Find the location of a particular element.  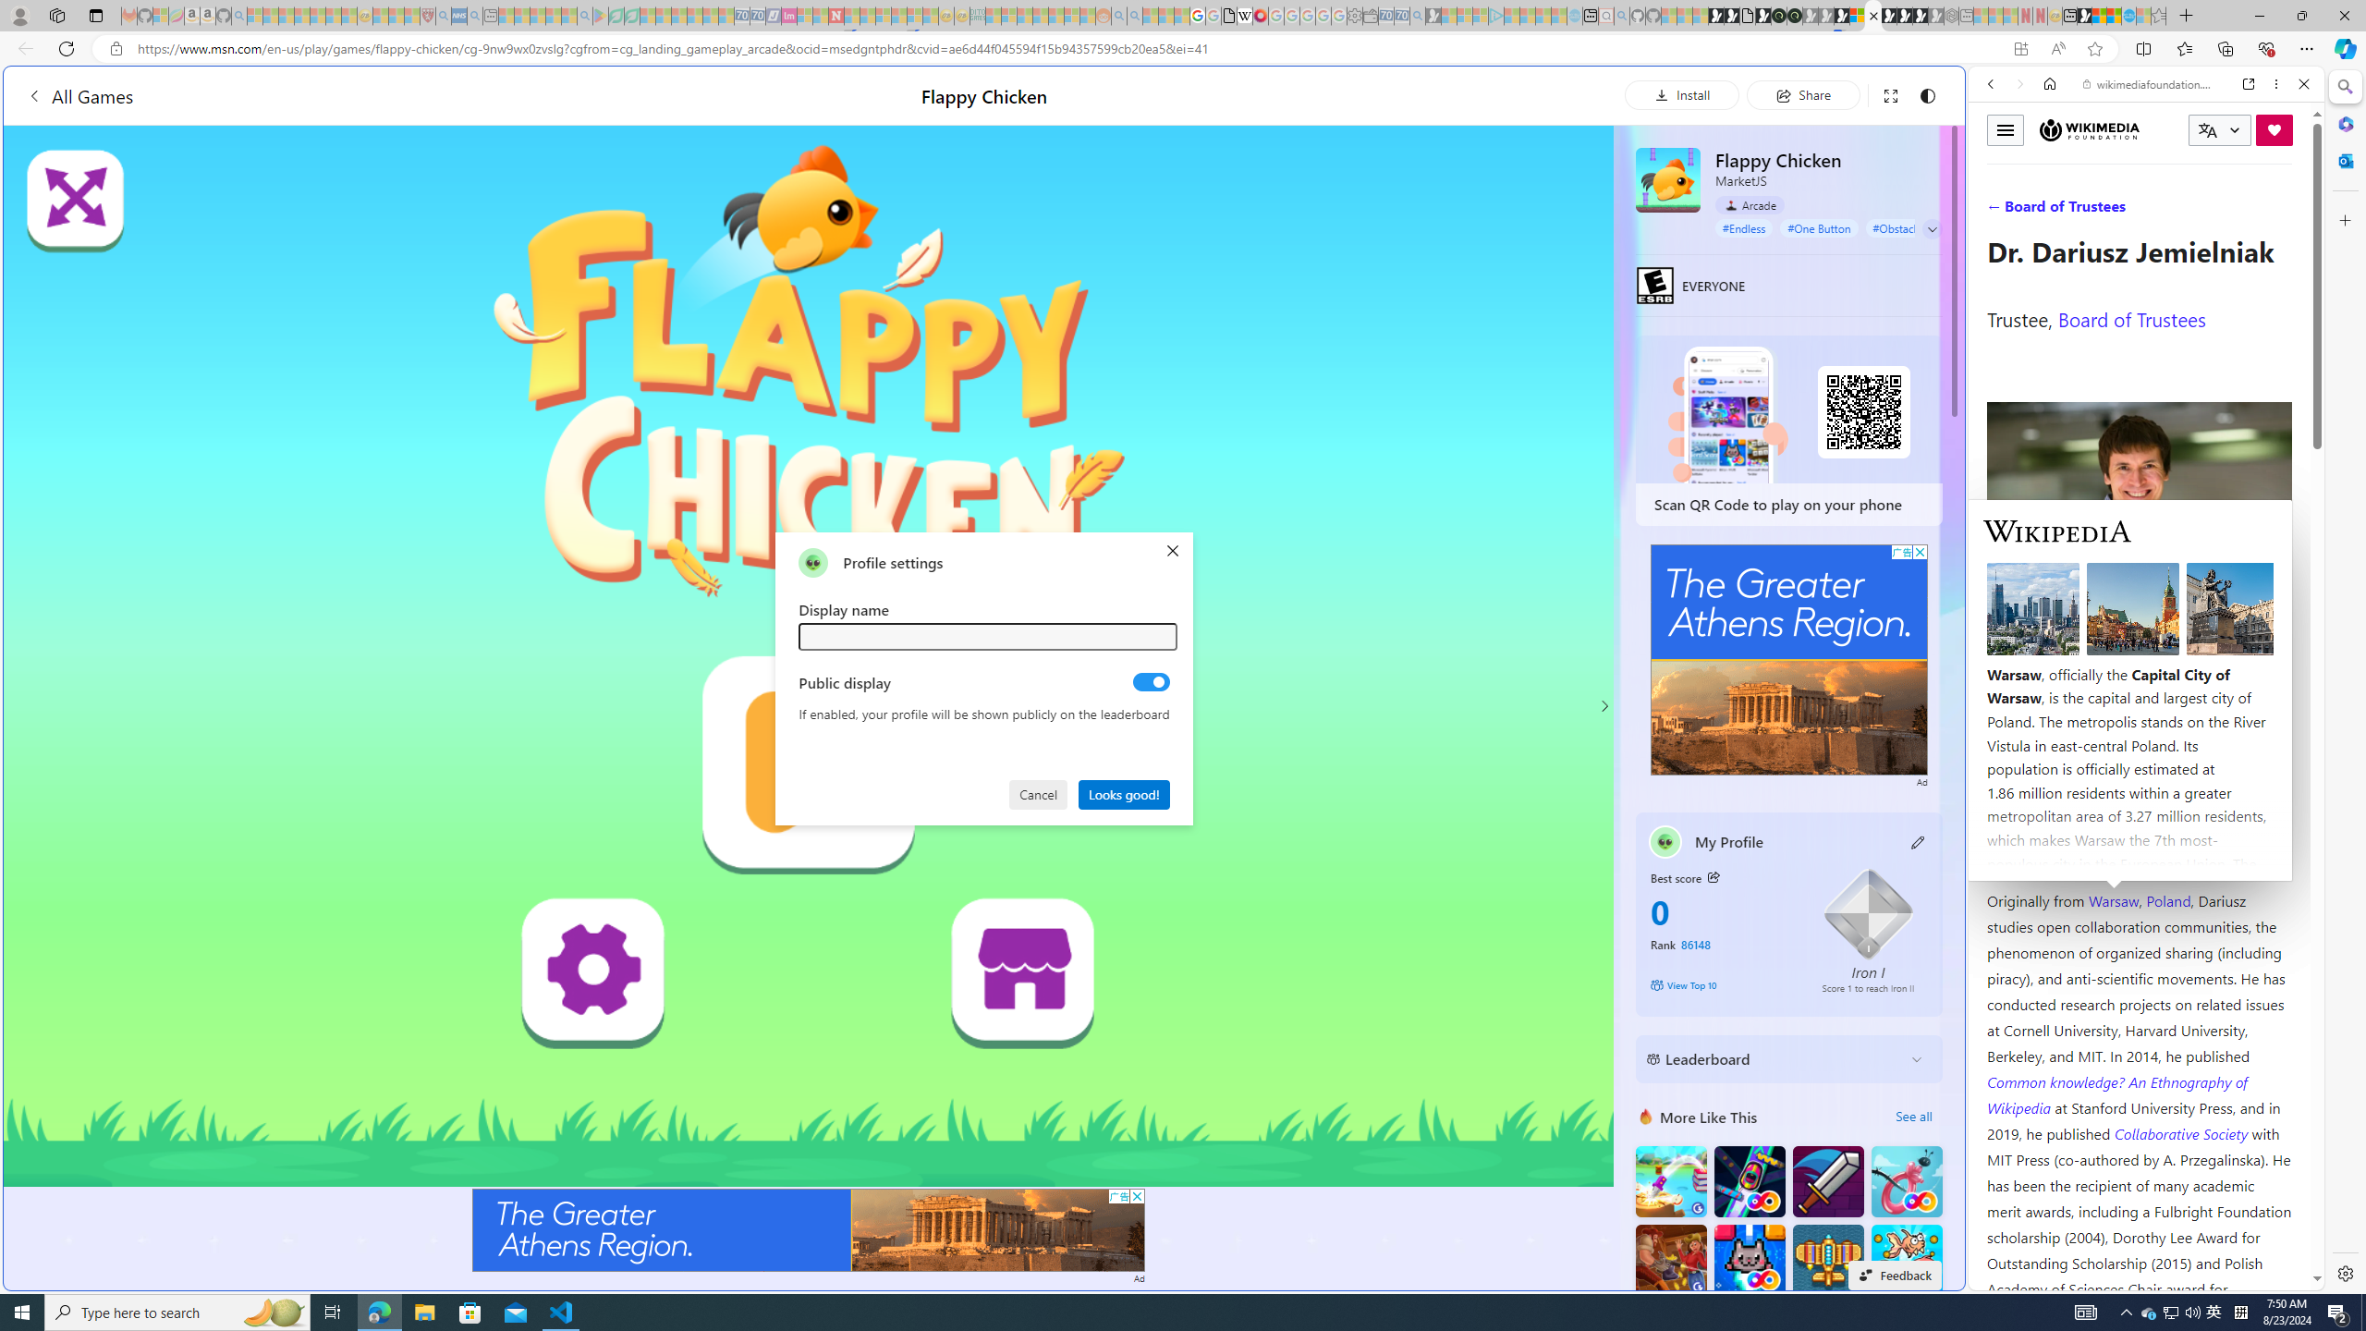

Earth has six continents not seven, radical new study claims is located at coordinates (2114, 16).